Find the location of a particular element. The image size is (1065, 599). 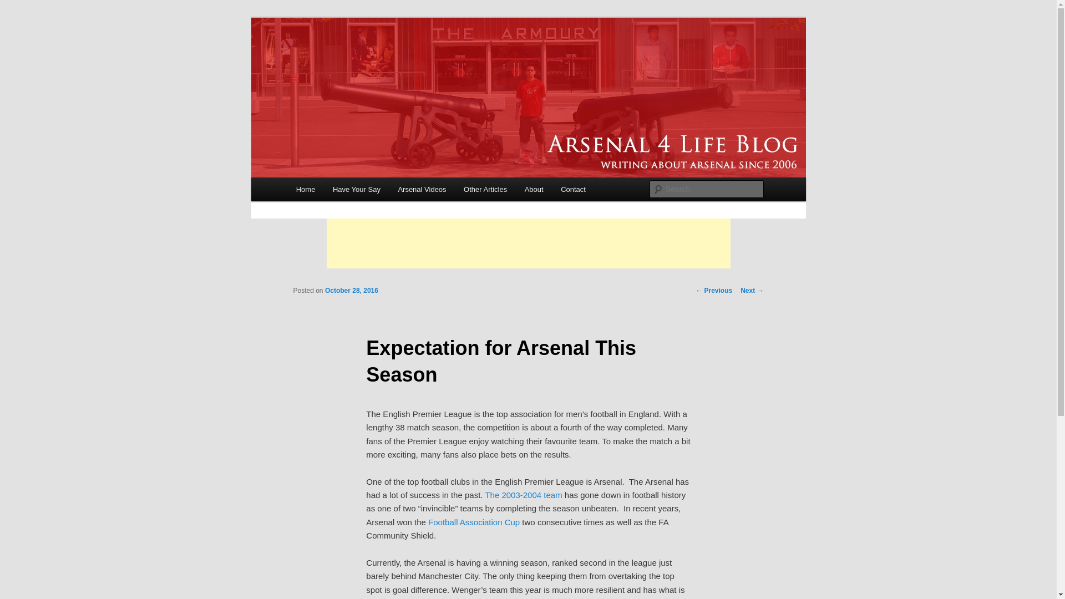

Contact is located at coordinates (572, 189).